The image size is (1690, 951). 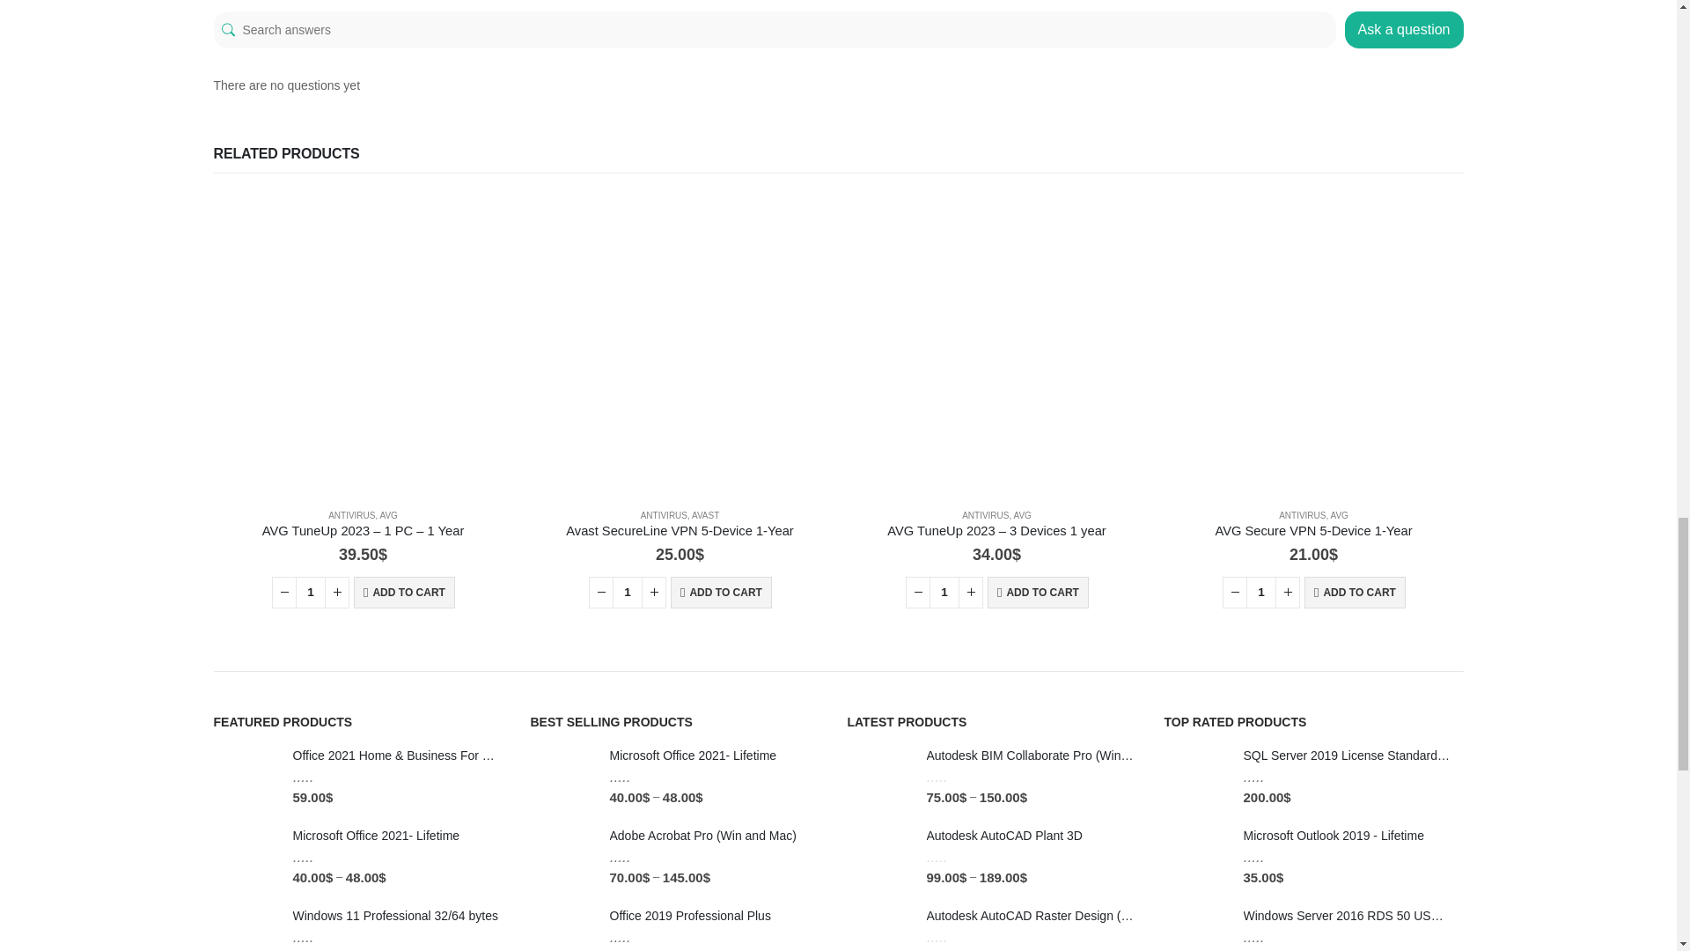 I want to click on 4.89, so click(x=320, y=777).